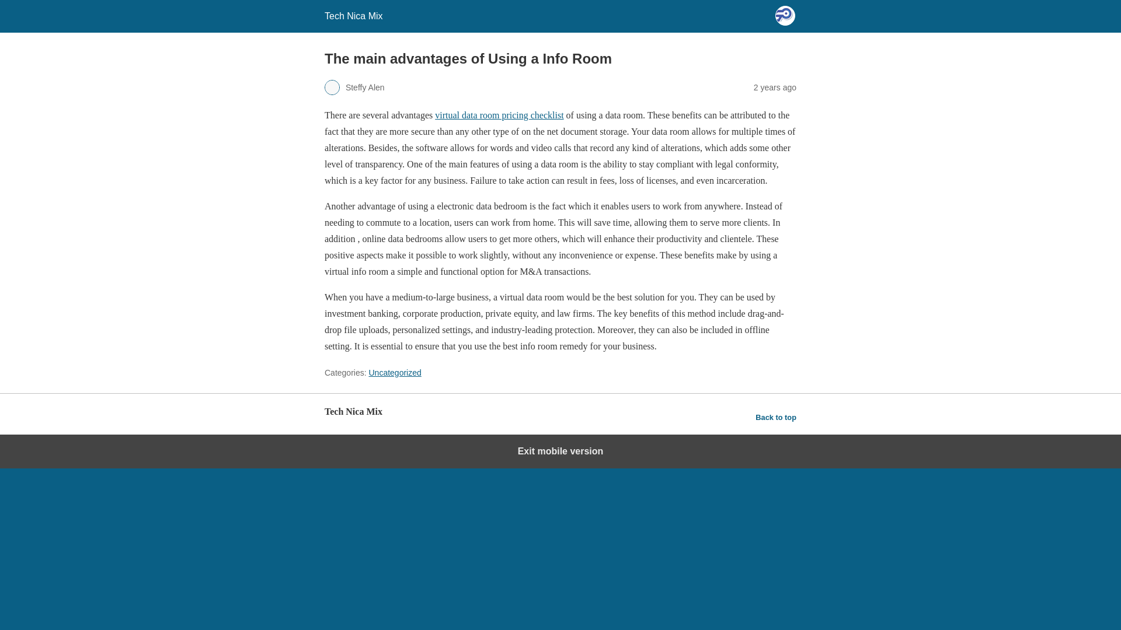 This screenshot has height=630, width=1121. I want to click on Back to top, so click(775, 418).